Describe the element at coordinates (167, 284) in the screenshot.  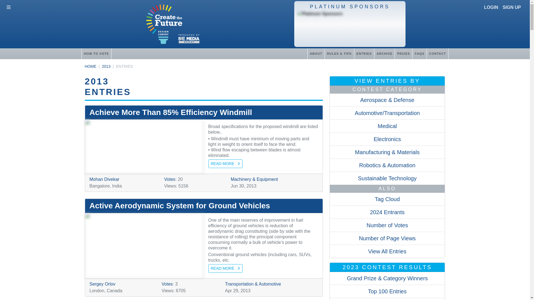
I see `Votes` at that location.